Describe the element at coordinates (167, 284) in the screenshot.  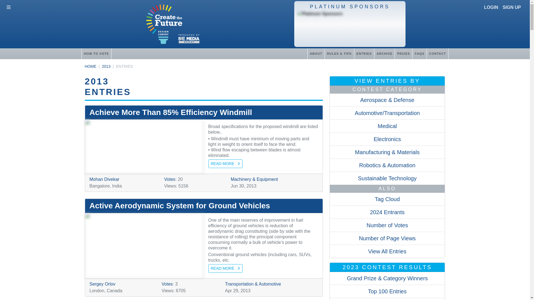
I see `Votes` at that location.